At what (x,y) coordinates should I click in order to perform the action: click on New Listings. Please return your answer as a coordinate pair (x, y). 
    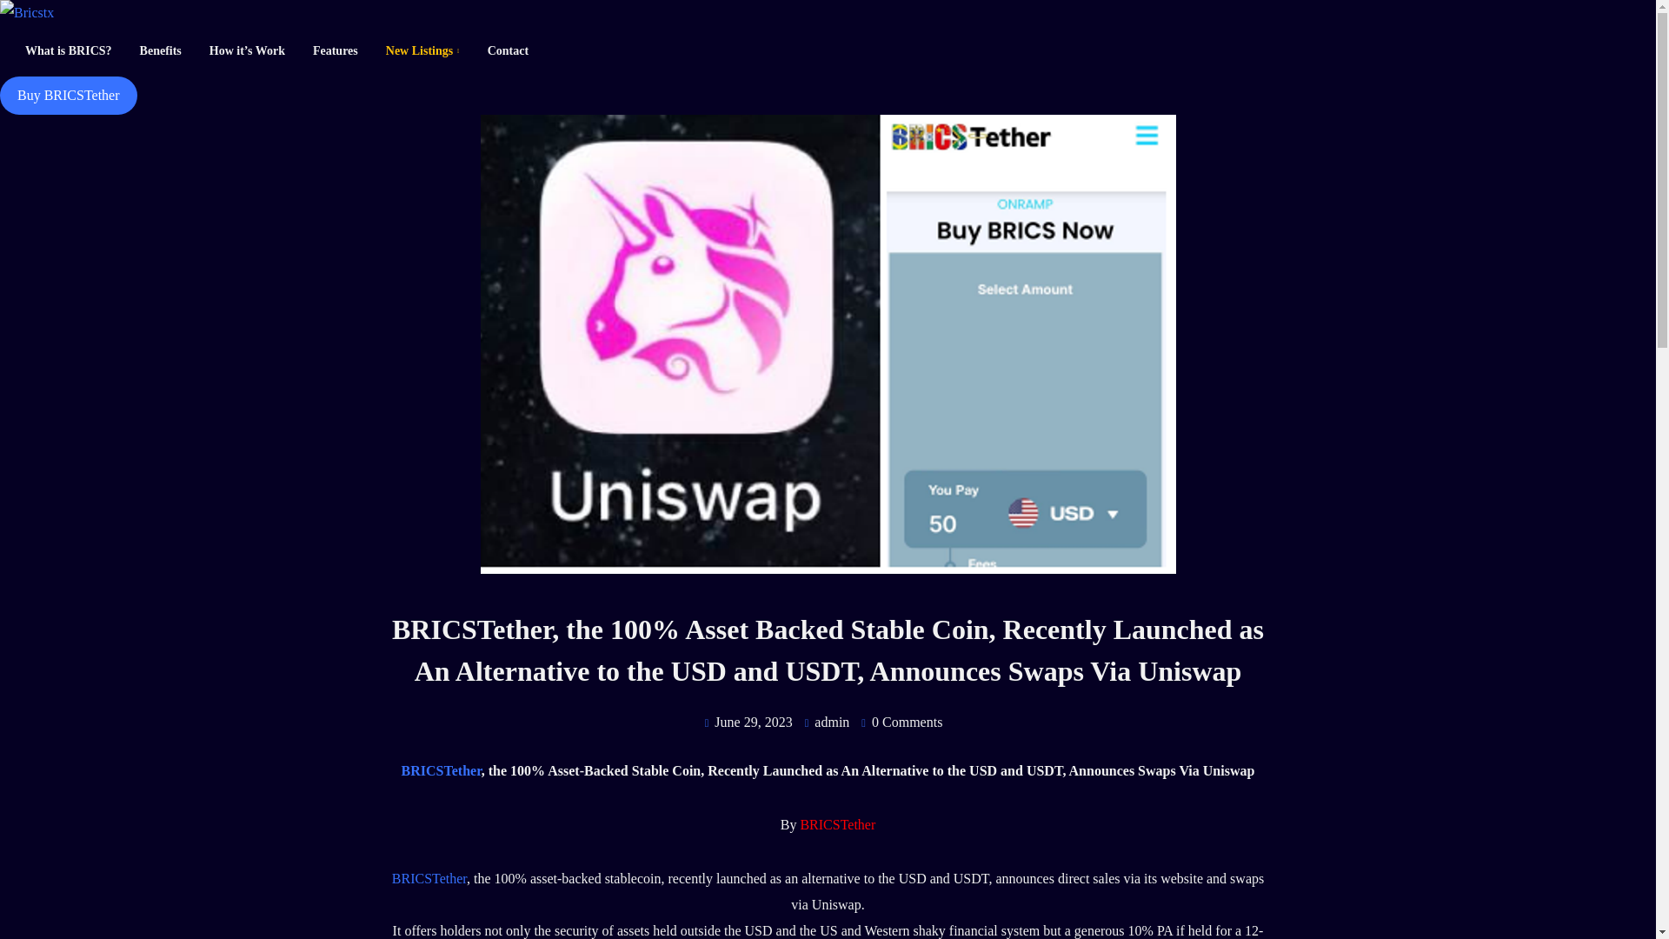
    Looking at the image, I should click on (422, 50).